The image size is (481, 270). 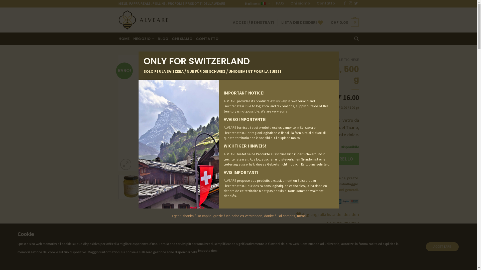 I want to click on NEGOZIO, so click(x=144, y=38).